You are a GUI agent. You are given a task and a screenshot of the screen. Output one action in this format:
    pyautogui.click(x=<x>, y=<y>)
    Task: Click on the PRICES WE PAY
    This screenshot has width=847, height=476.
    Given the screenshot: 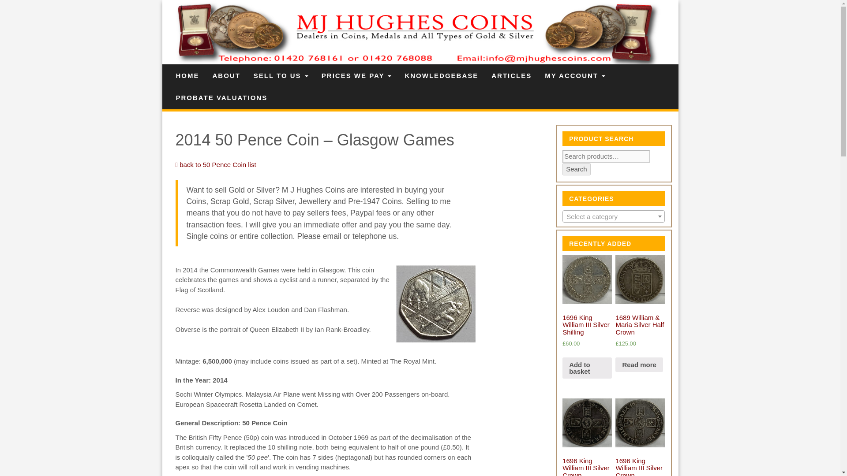 What is the action you would take?
    pyautogui.click(x=356, y=75)
    